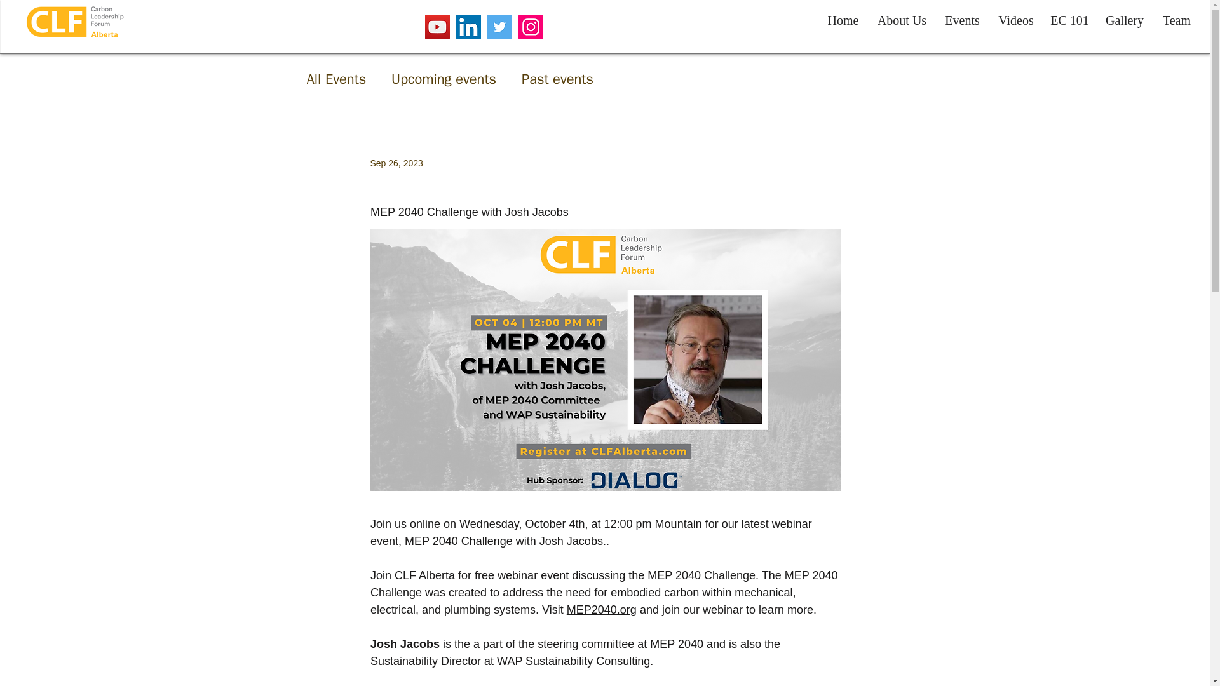 Image resolution: width=1220 pixels, height=686 pixels. I want to click on MEP2040.org, so click(600, 610).